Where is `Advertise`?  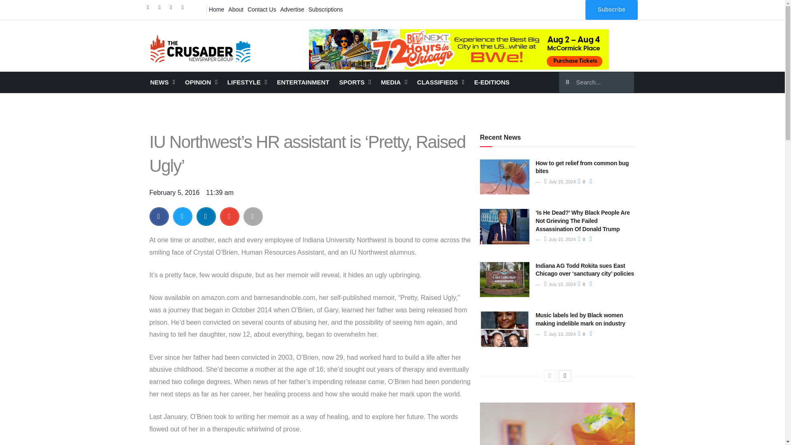 Advertise is located at coordinates (292, 9).